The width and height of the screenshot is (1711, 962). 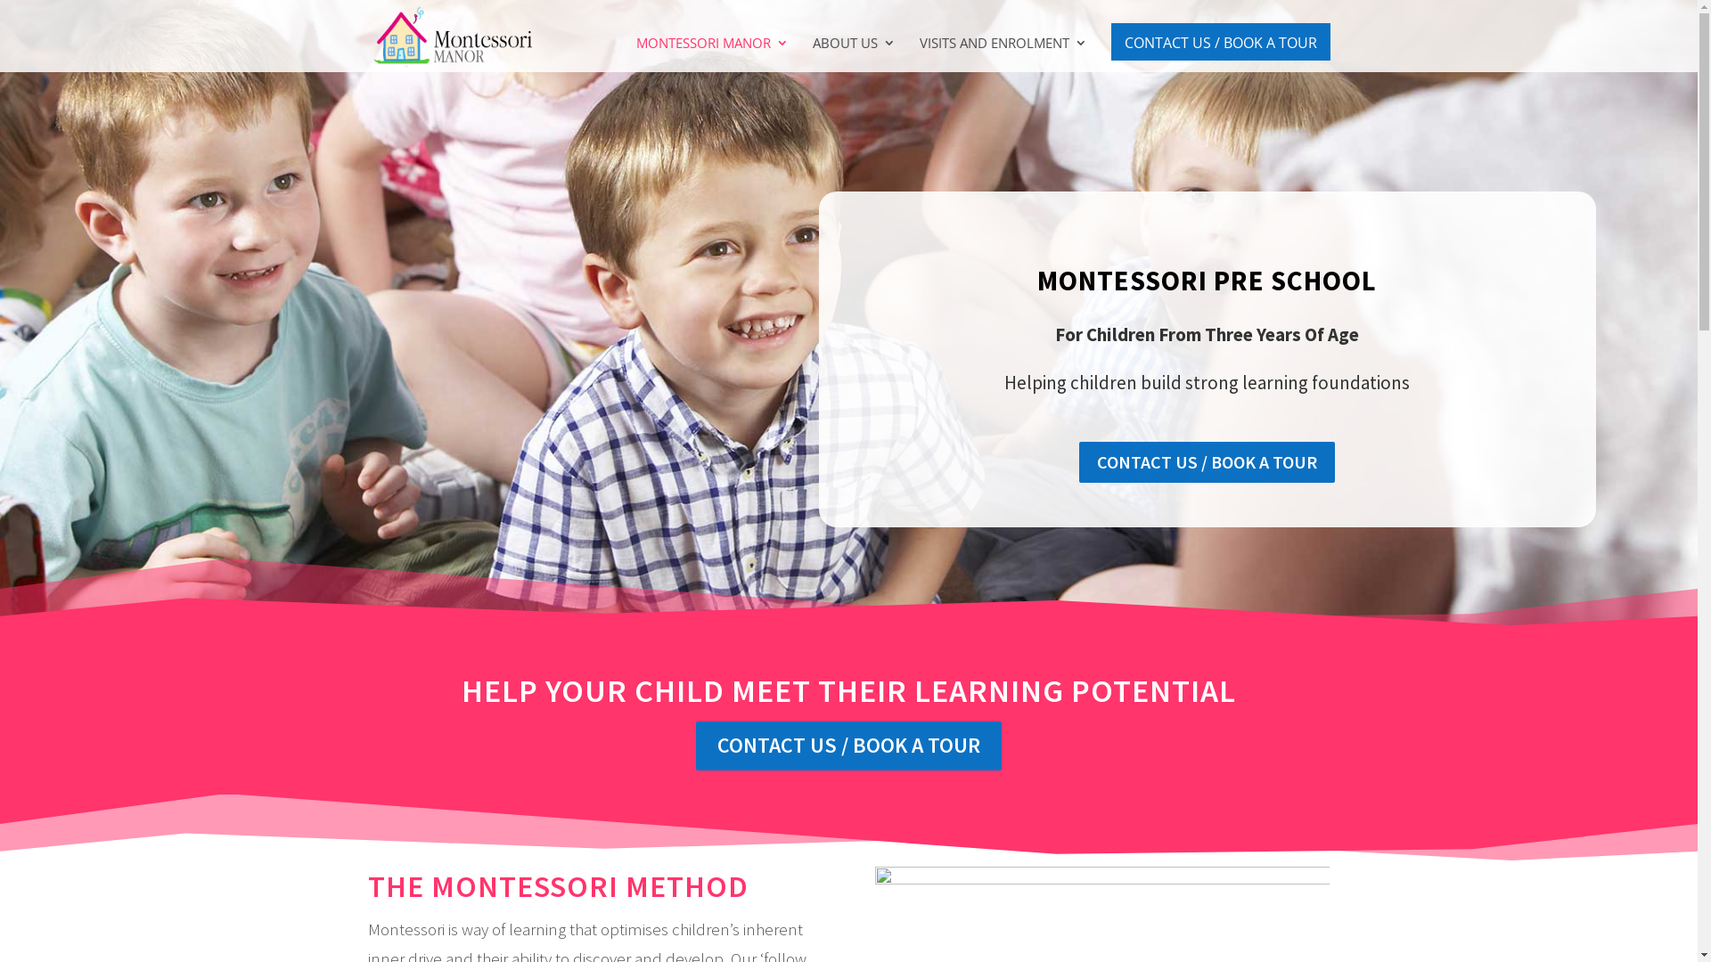 What do you see at coordinates (1207, 462) in the screenshot?
I see `CONTACT US / BOOK A TOUR` at bounding box center [1207, 462].